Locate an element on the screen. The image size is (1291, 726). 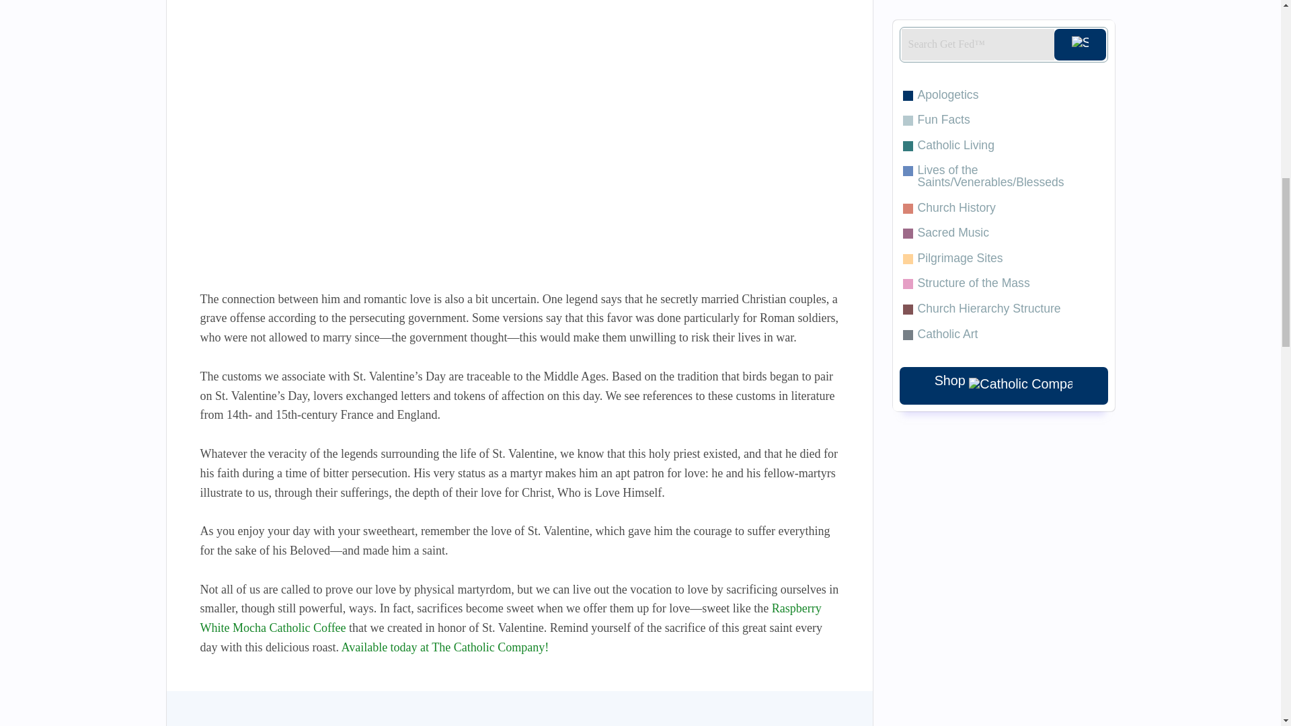
Raspberry White Mocha Catholic Coffee is located at coordinates (510, 618).